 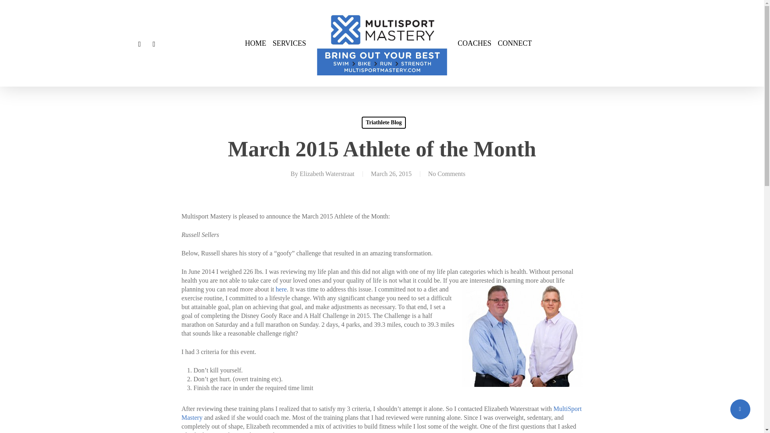 I want to click on INSTAGRAM, so click(x=154, y=43).